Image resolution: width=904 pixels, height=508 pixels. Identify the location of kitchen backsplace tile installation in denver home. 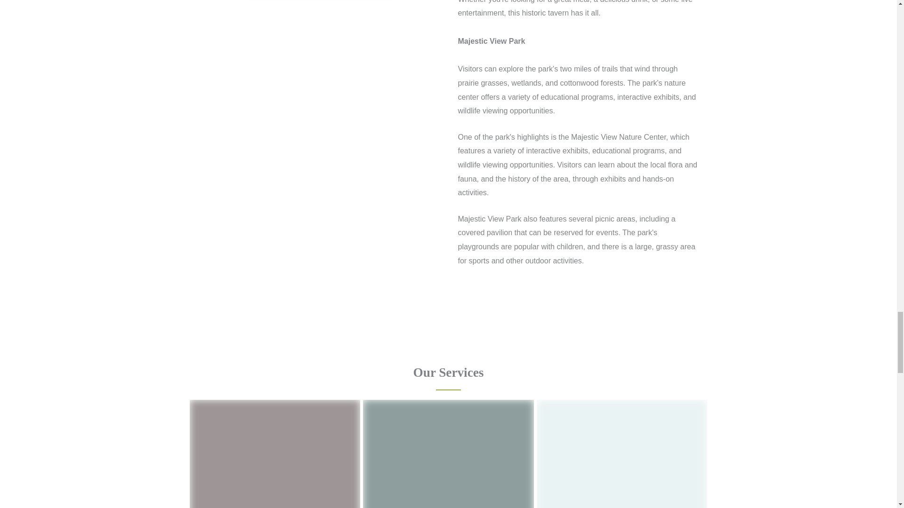
(274, 453).